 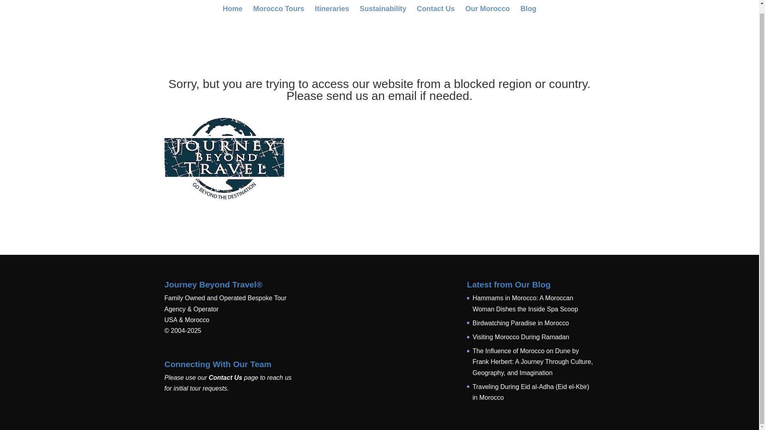 I want to click on Sustainability, so click(x=382, y=5).